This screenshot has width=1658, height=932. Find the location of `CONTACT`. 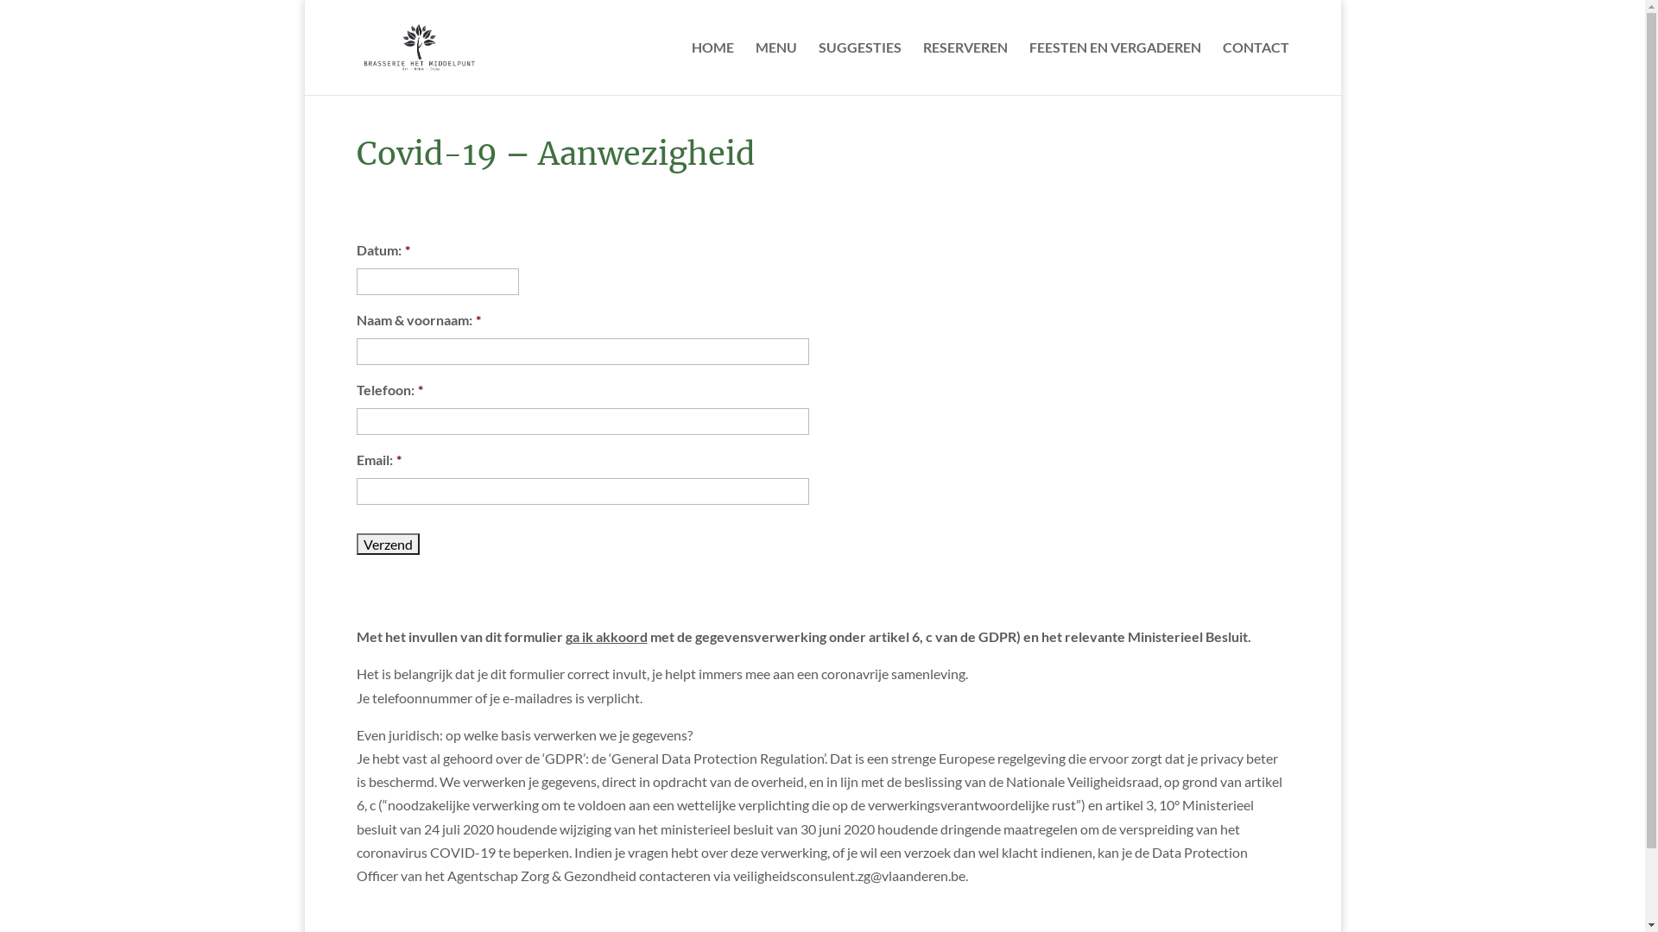

CONTACT is located at coordinates (1256, 68).